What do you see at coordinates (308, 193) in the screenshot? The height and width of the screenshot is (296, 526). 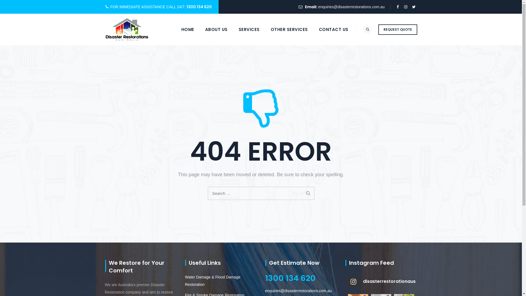 I see `Search` at bounding box center [308, 193].